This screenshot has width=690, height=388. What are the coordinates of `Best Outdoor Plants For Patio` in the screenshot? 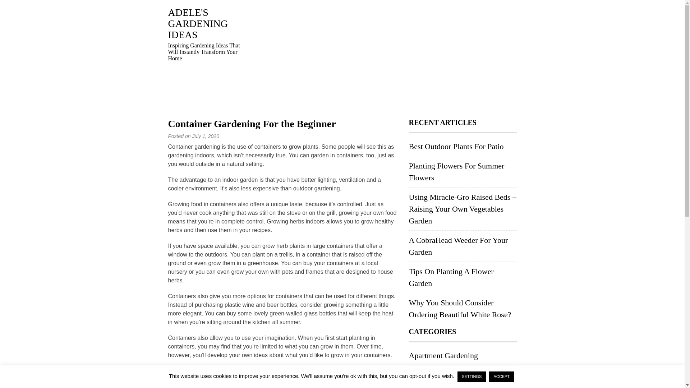 It's located at (456, 147).